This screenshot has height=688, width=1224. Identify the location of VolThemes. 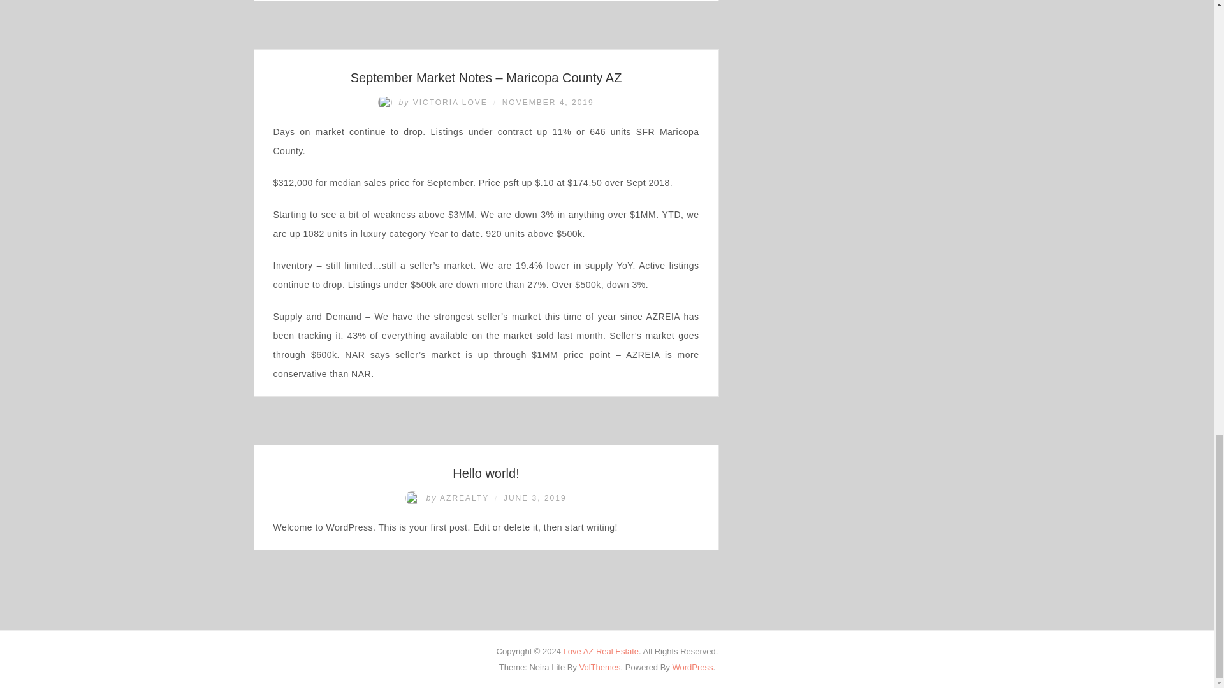
(599, 668).